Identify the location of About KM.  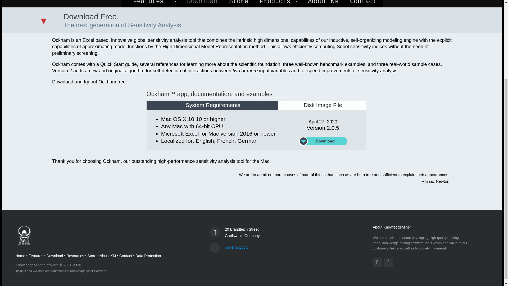
(107, 256).